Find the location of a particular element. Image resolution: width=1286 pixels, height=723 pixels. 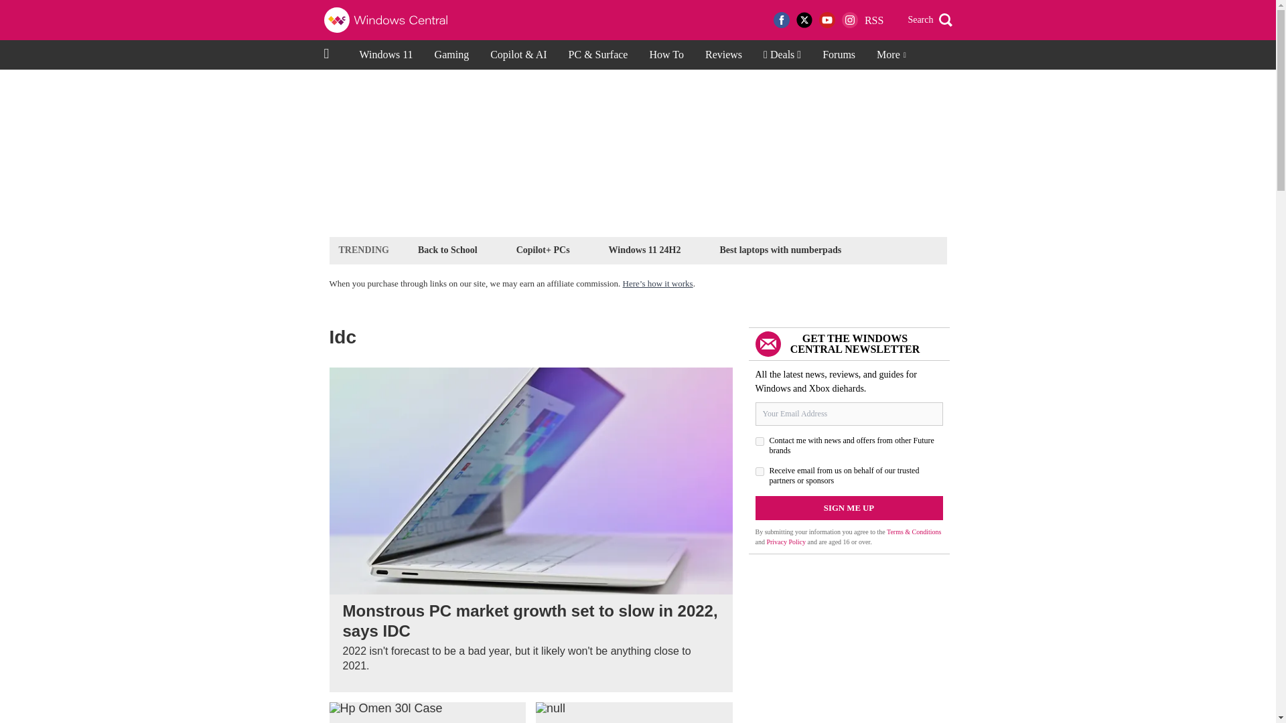

How To is located at coordinates (666, 55).